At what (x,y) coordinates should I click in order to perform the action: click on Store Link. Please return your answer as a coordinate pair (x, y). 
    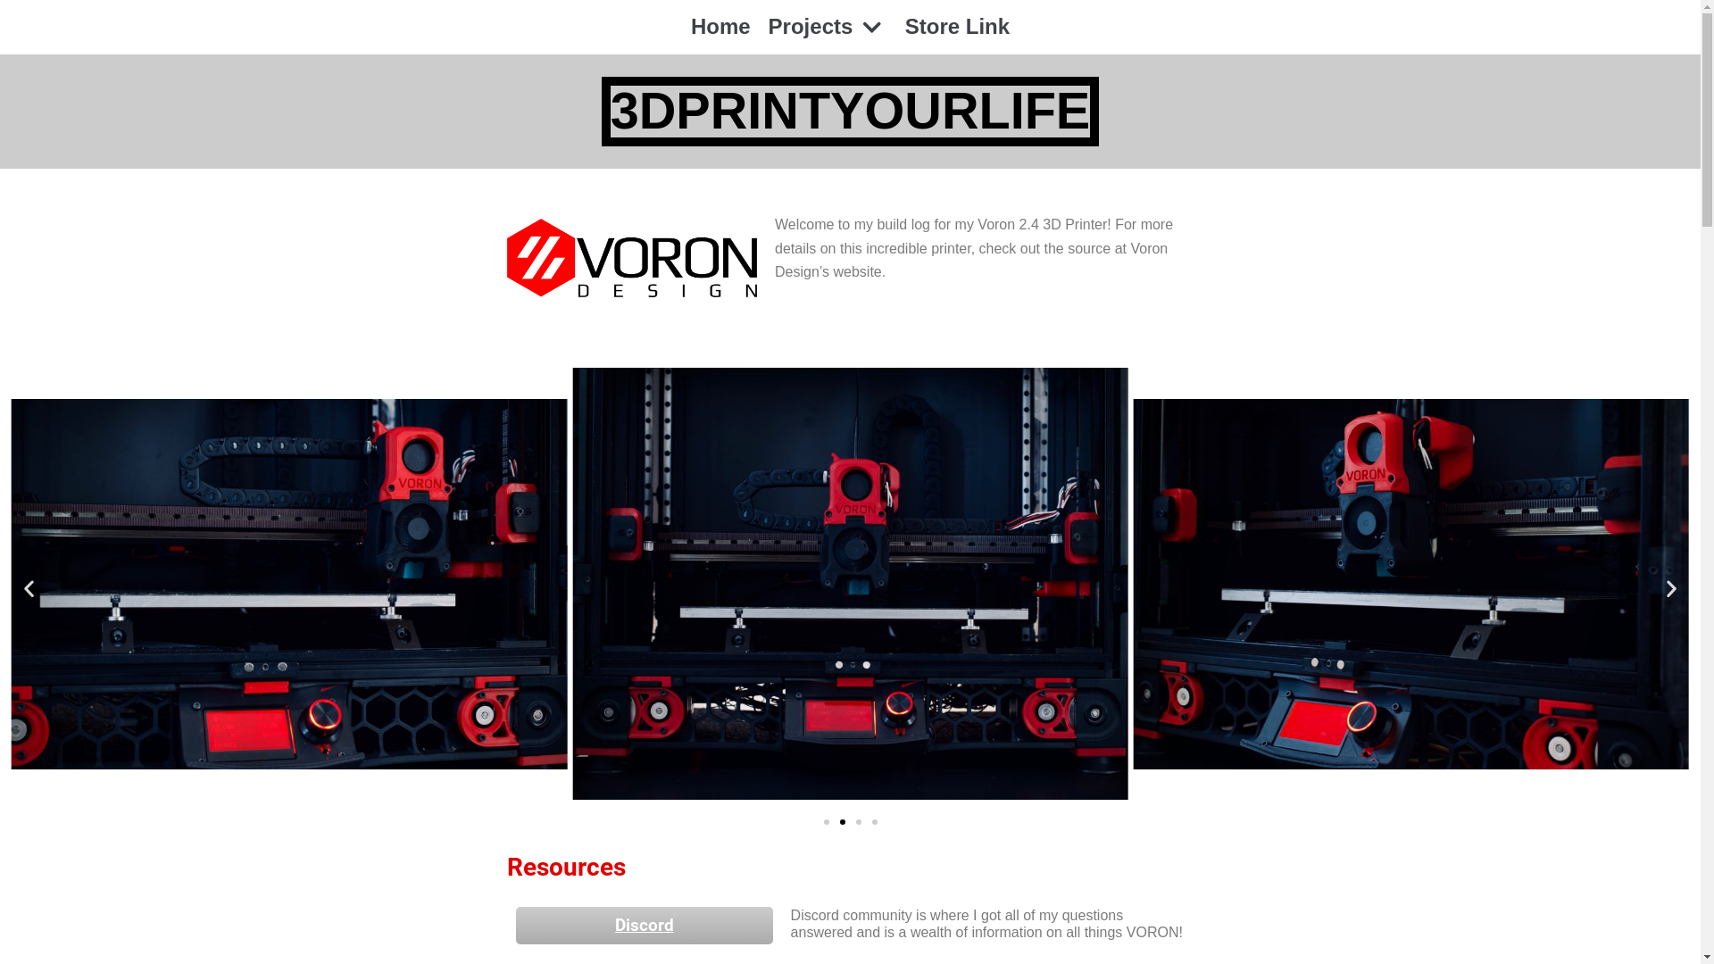
    Looking at the image, I should click on (957, 27).